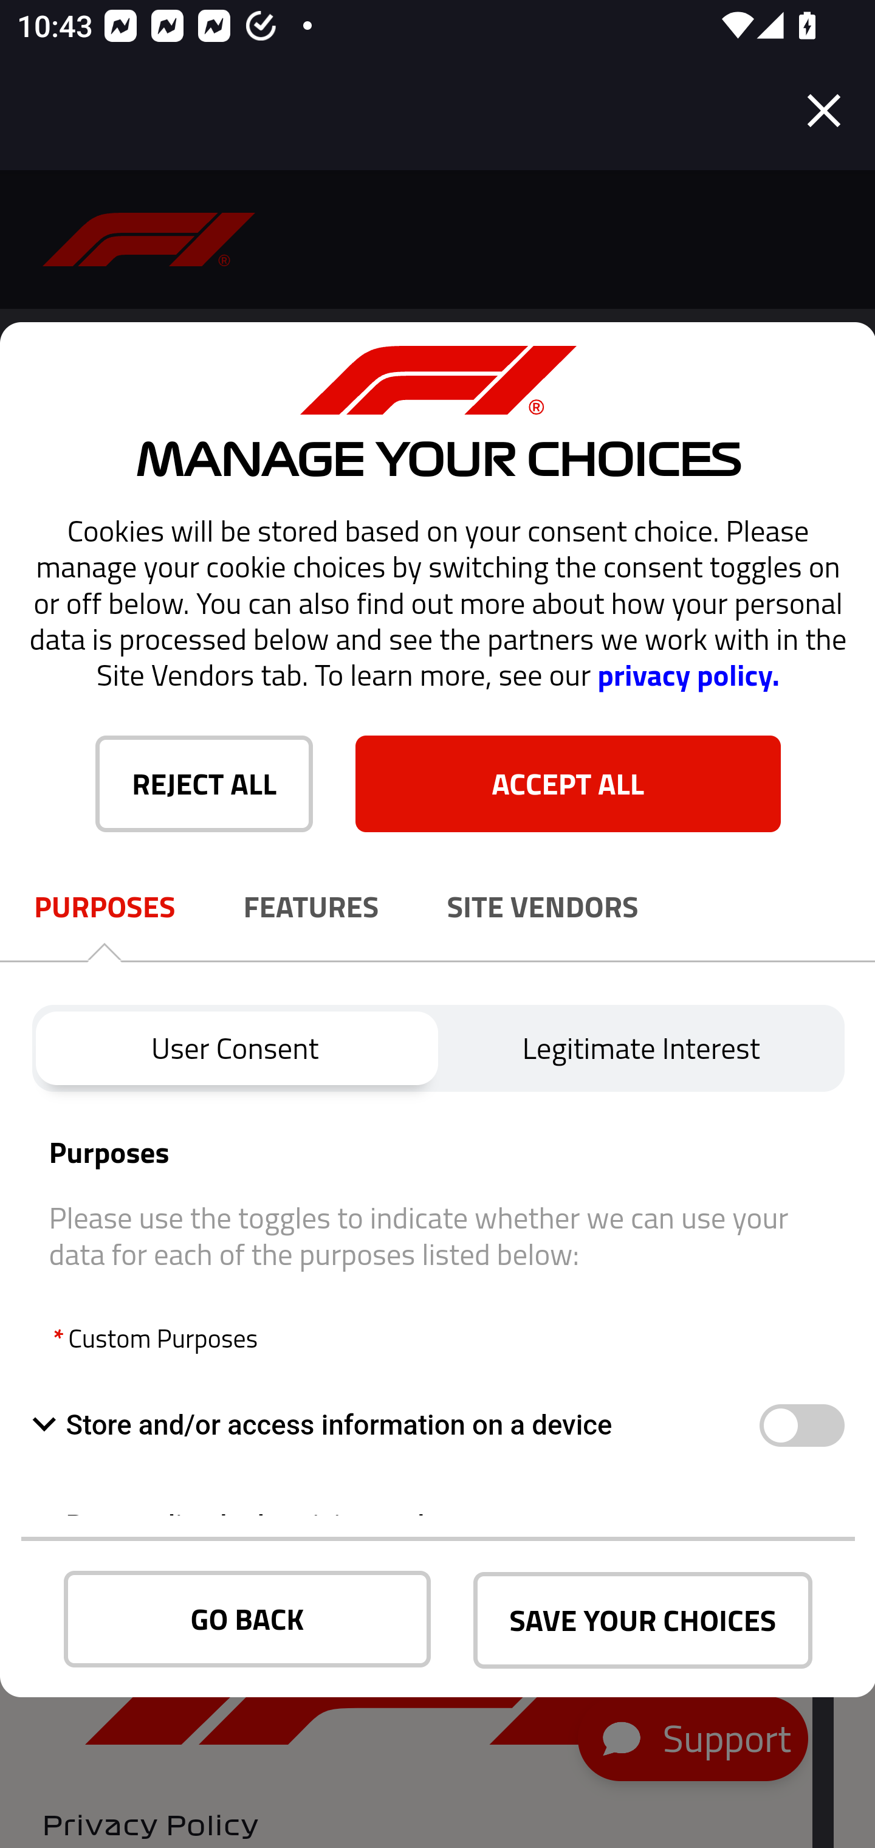 This screenshot has width=875, height=1848. Describe the element at coordinates (204, 783) in the screenshot. I see `REJECT ALL` at that location.